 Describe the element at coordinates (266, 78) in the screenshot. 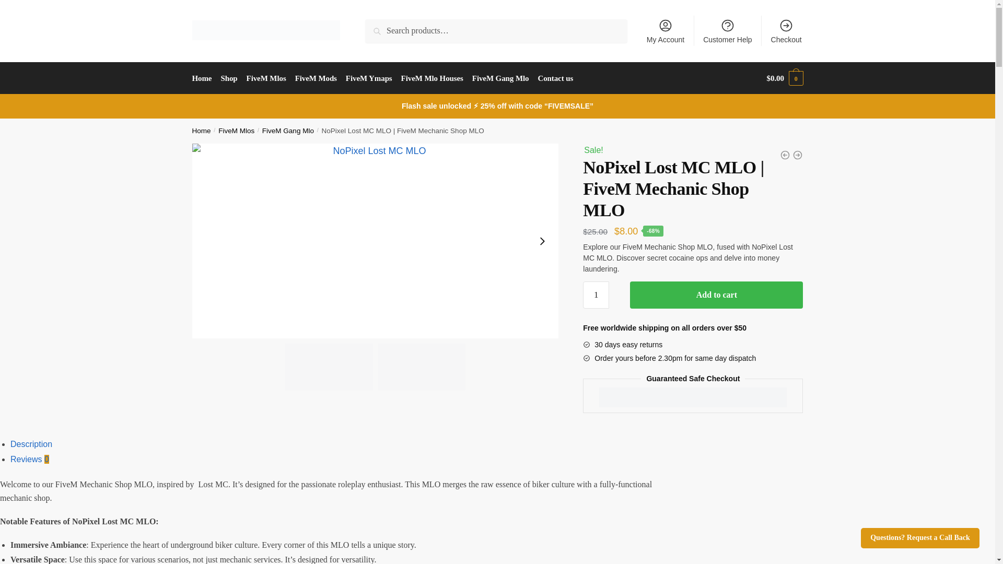

I see `FiveM Mlos` at that location.